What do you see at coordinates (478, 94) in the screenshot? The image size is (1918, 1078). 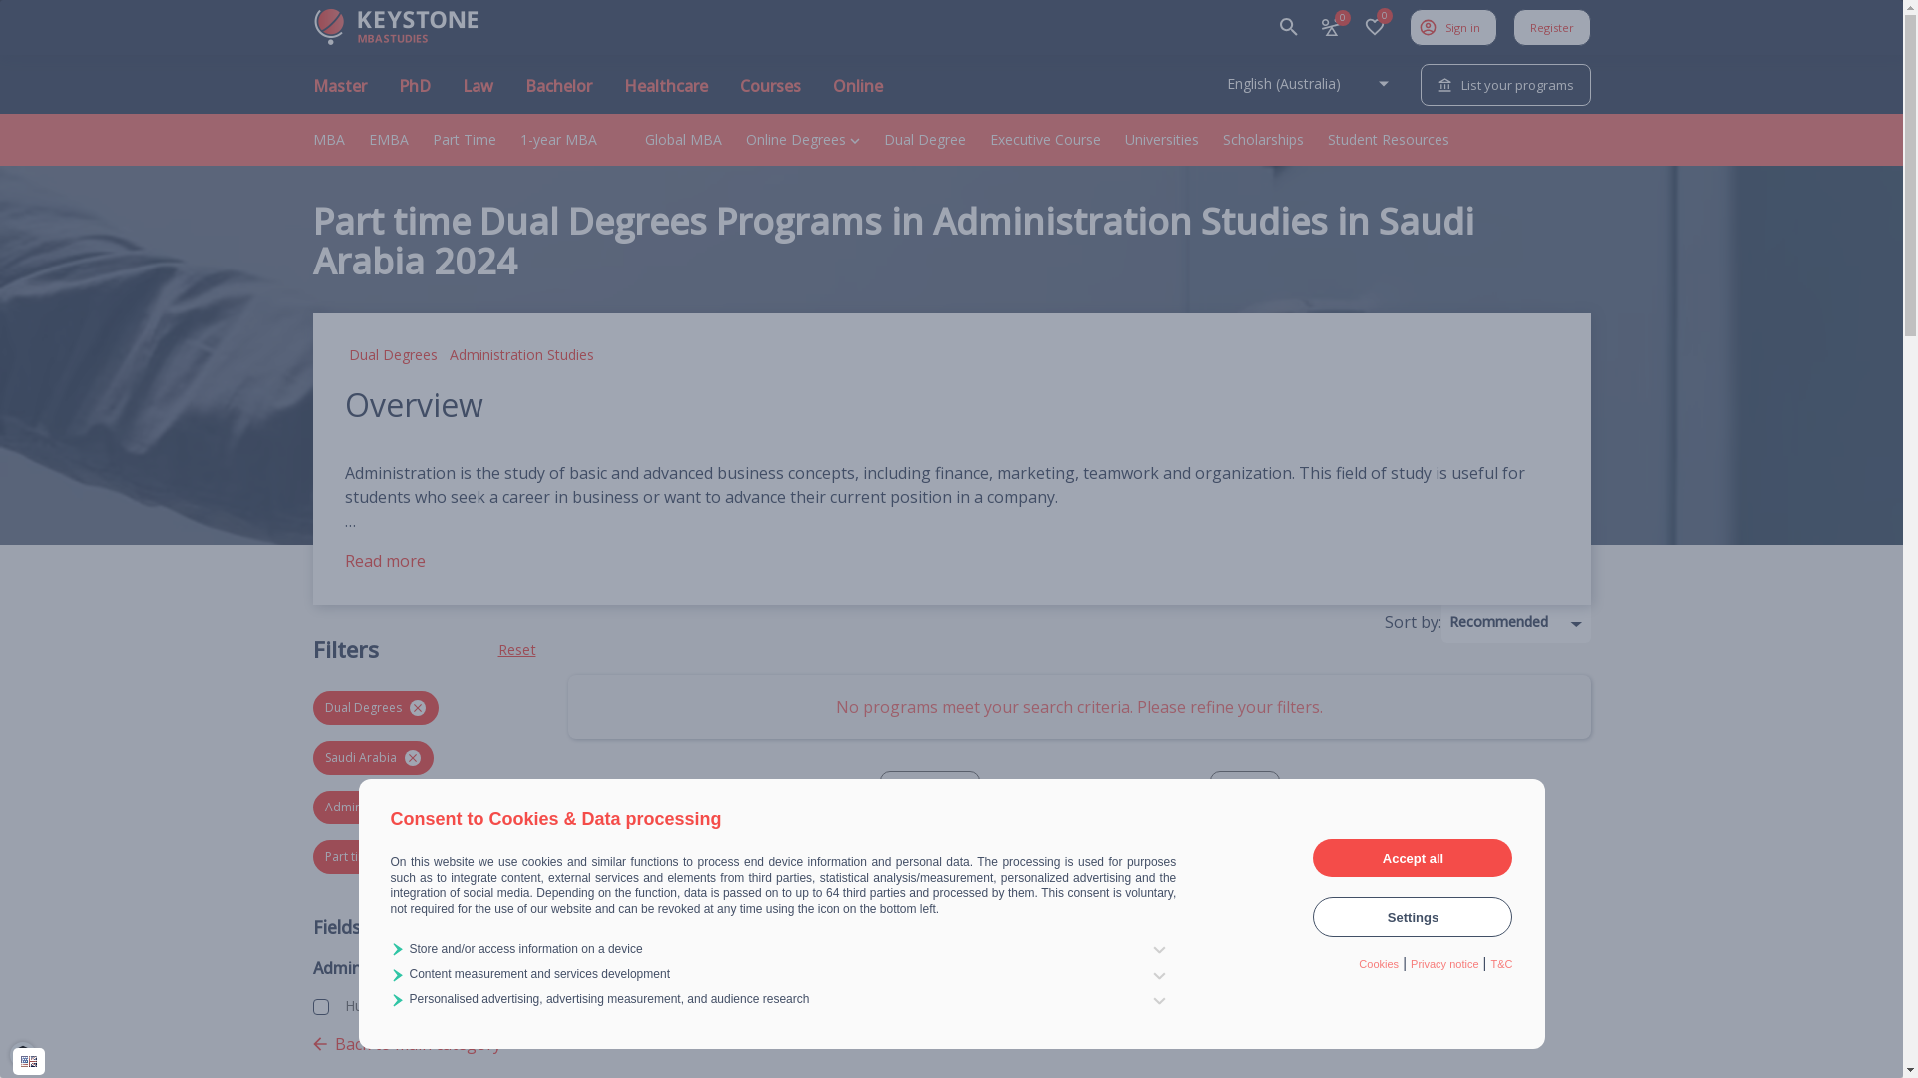 I see `Law` at bounding box center [478, 94].